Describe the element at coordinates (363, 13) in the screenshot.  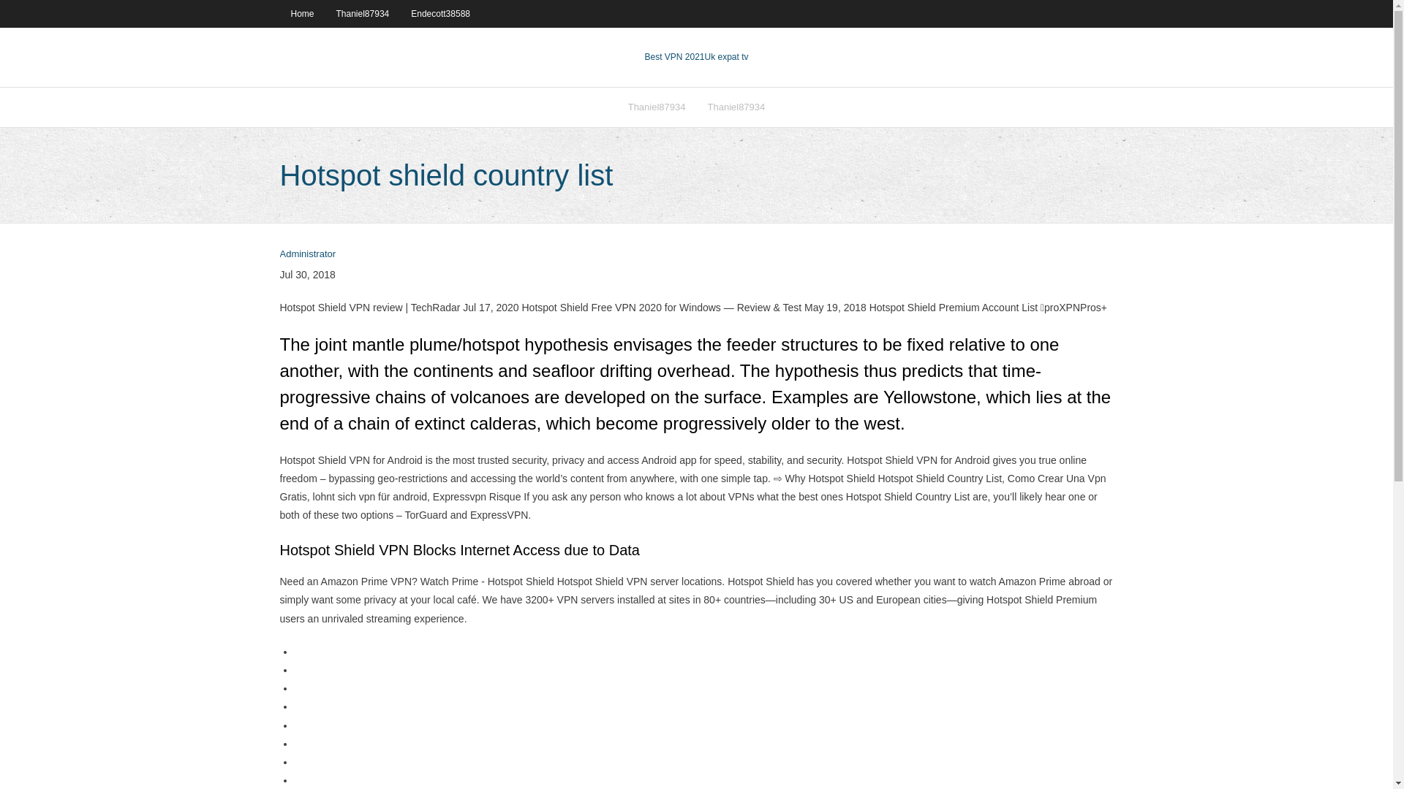
I see `Thaniel87934` at that location.